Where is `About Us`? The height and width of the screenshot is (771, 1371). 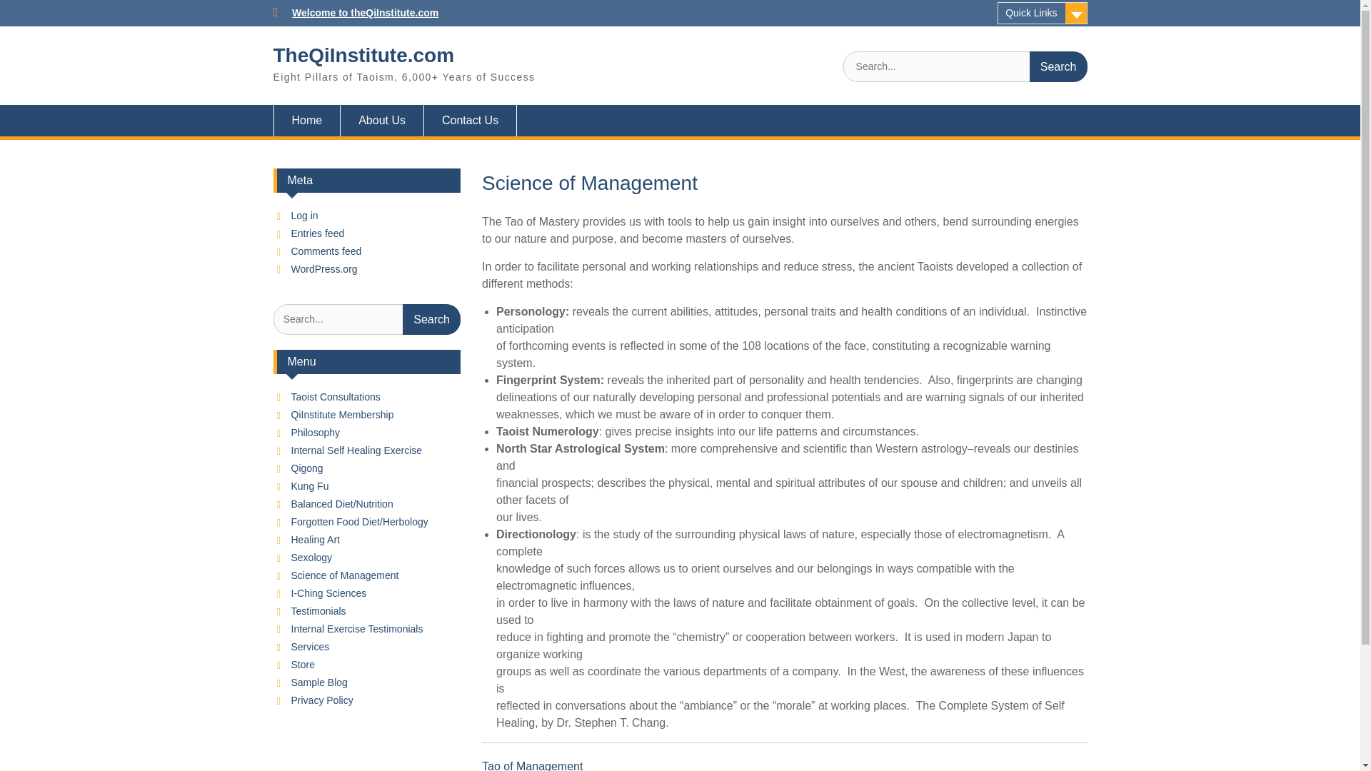
About Us is located at coordinates (381, 120).